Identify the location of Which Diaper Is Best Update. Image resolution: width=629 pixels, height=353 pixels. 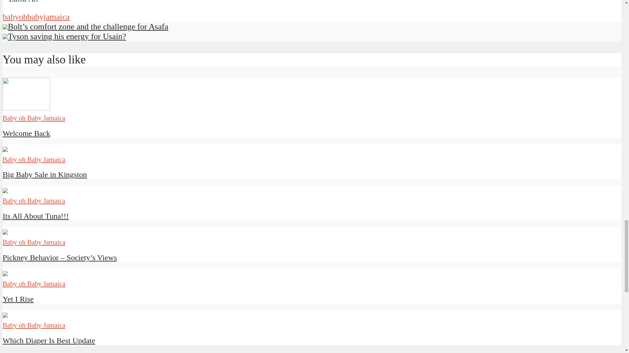
(49, 341).